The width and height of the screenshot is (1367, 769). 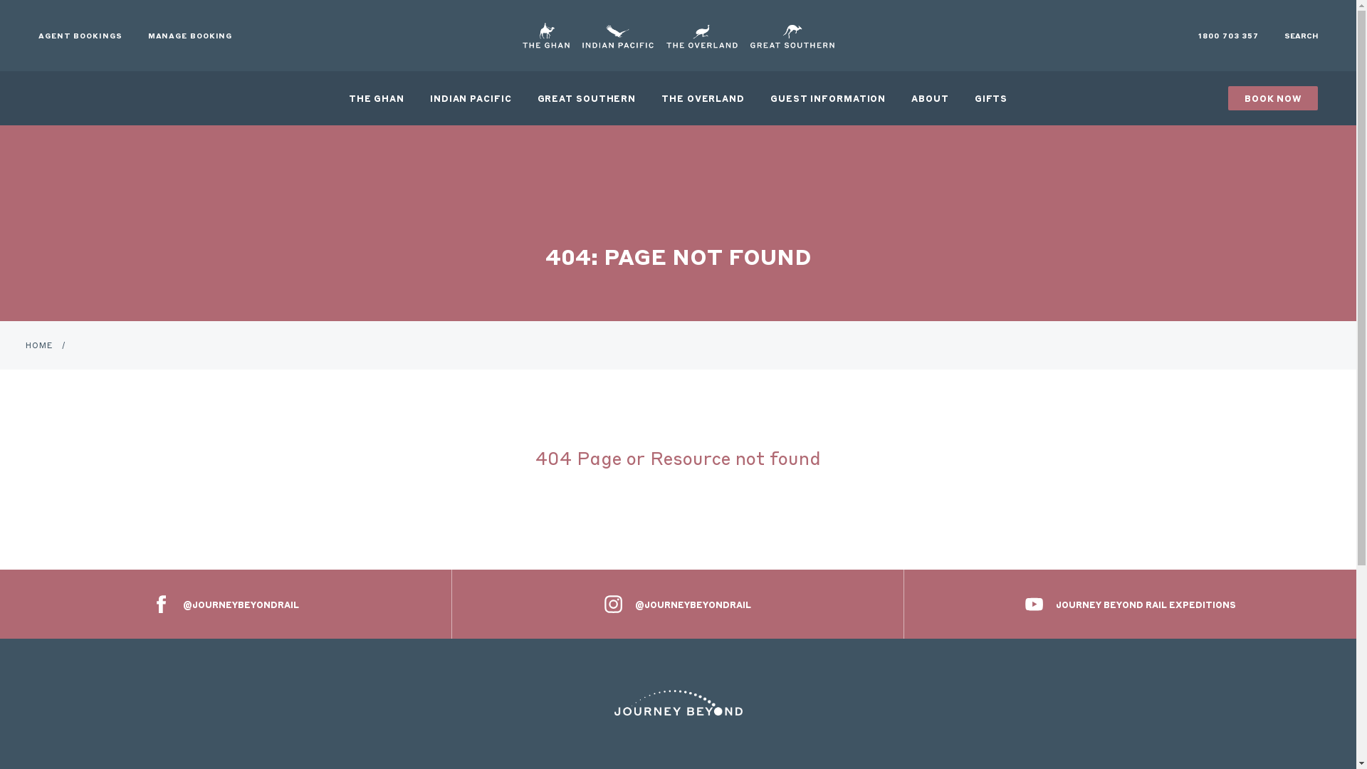 What do you see at coordinates (80, 36) in the screenshot?
I see `AGENT BOOKINGS` at bounding box center [80, 36].